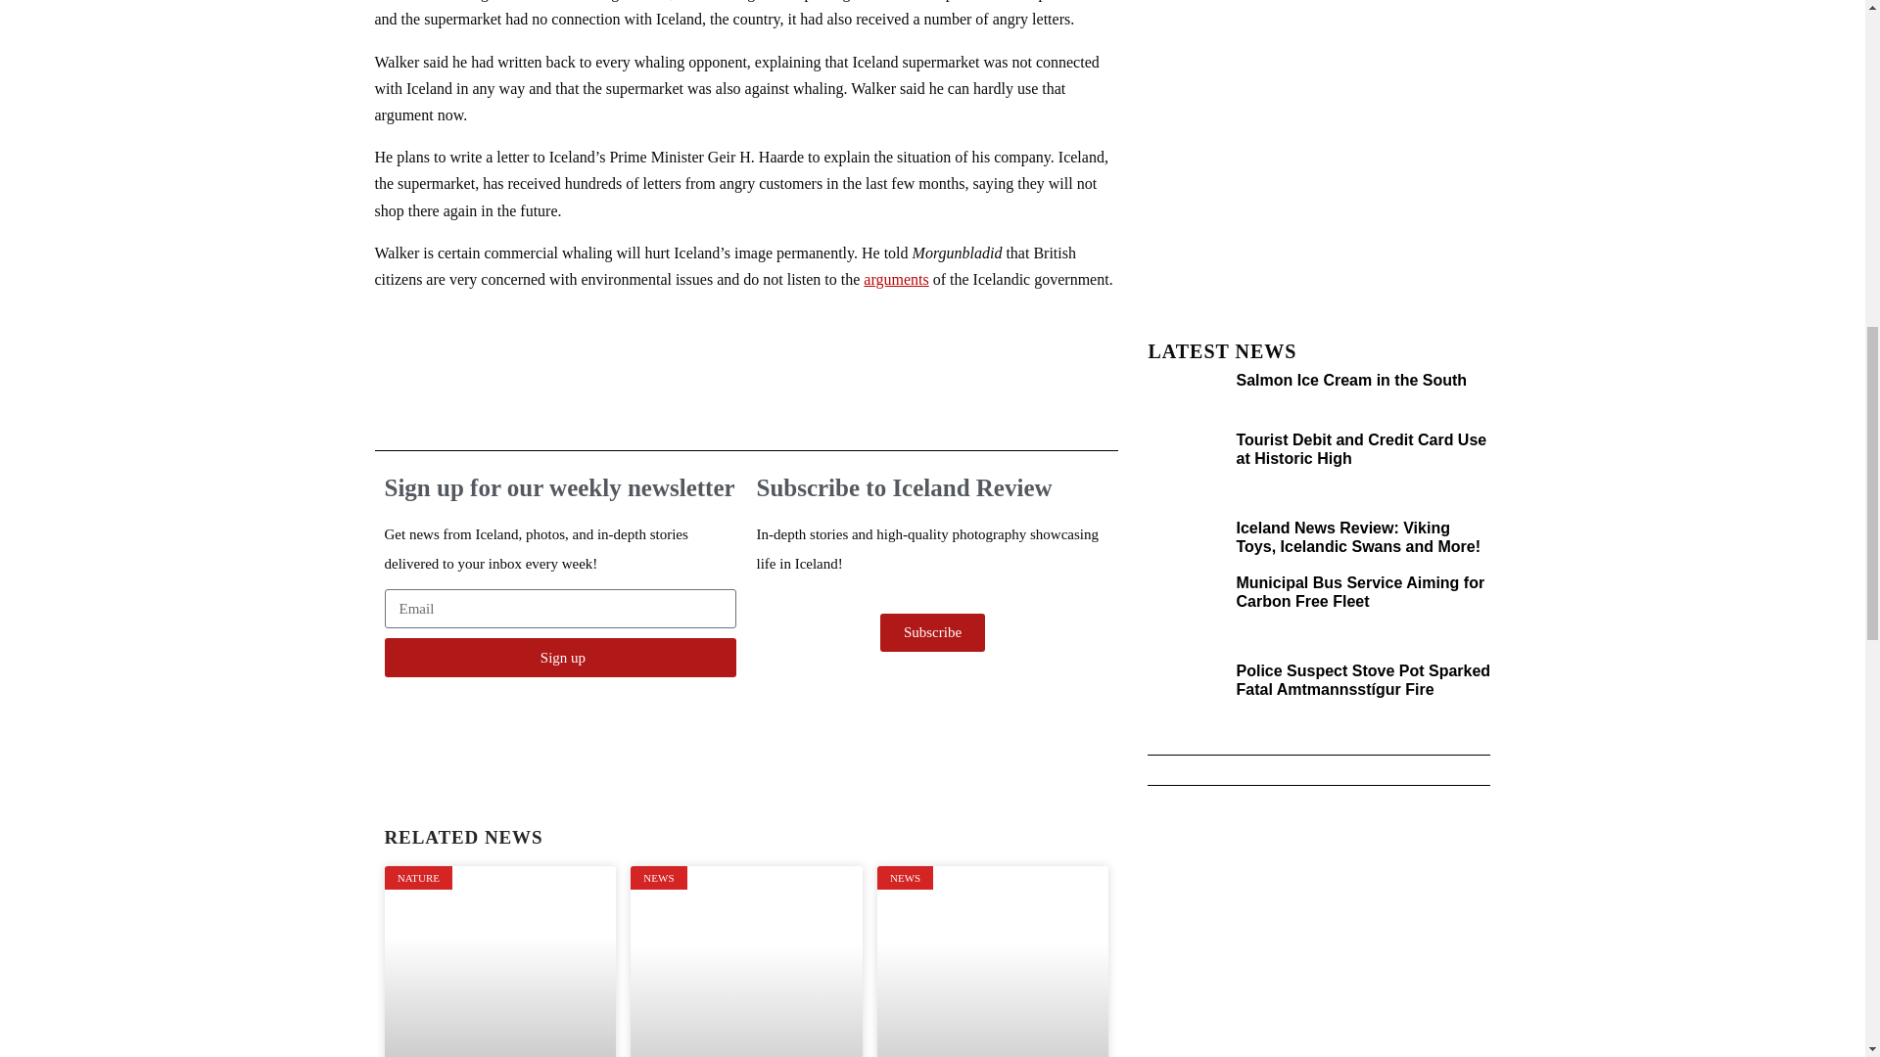  What do you see at coordinates (1361, 448) in the screenshot?
I see `Tourist Debit and Credit Card Use at Historic High` at bounding box center [1361, 448].